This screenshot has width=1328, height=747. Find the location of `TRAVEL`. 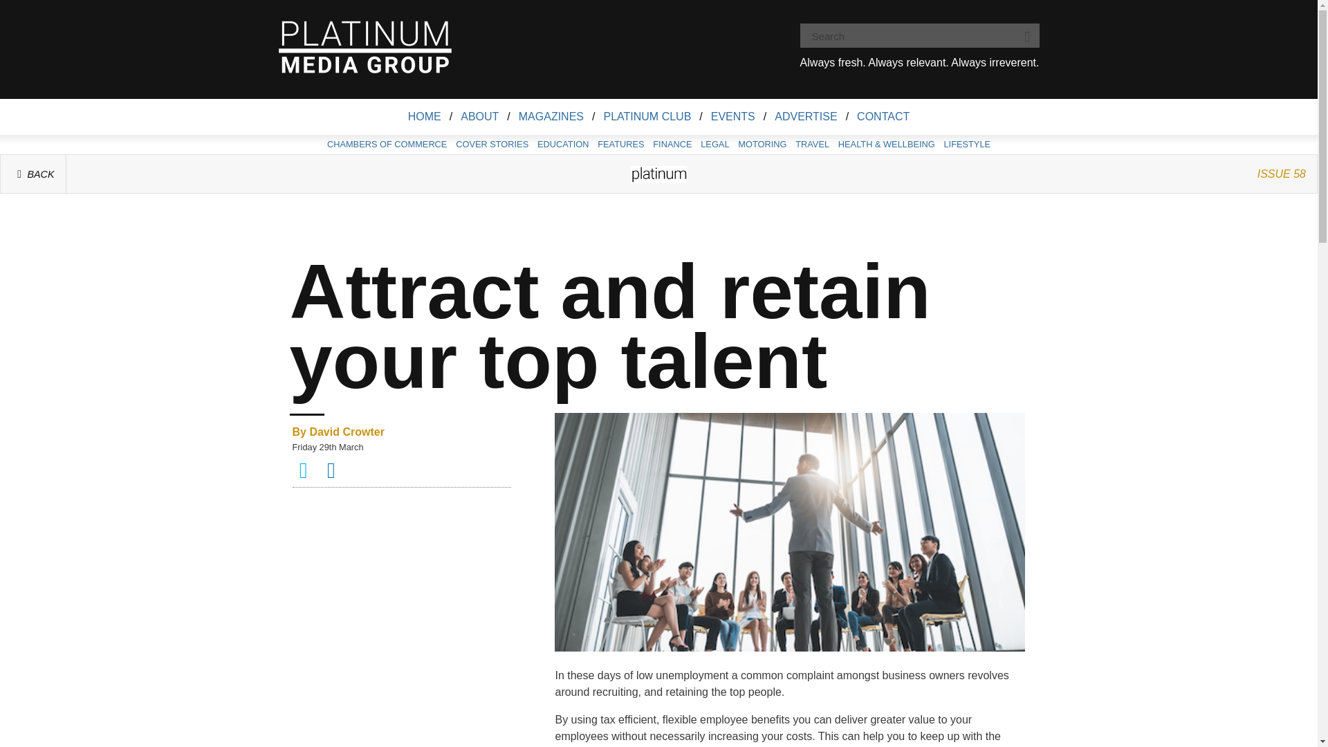

TRAVEL is located at coordinates (812, 144).